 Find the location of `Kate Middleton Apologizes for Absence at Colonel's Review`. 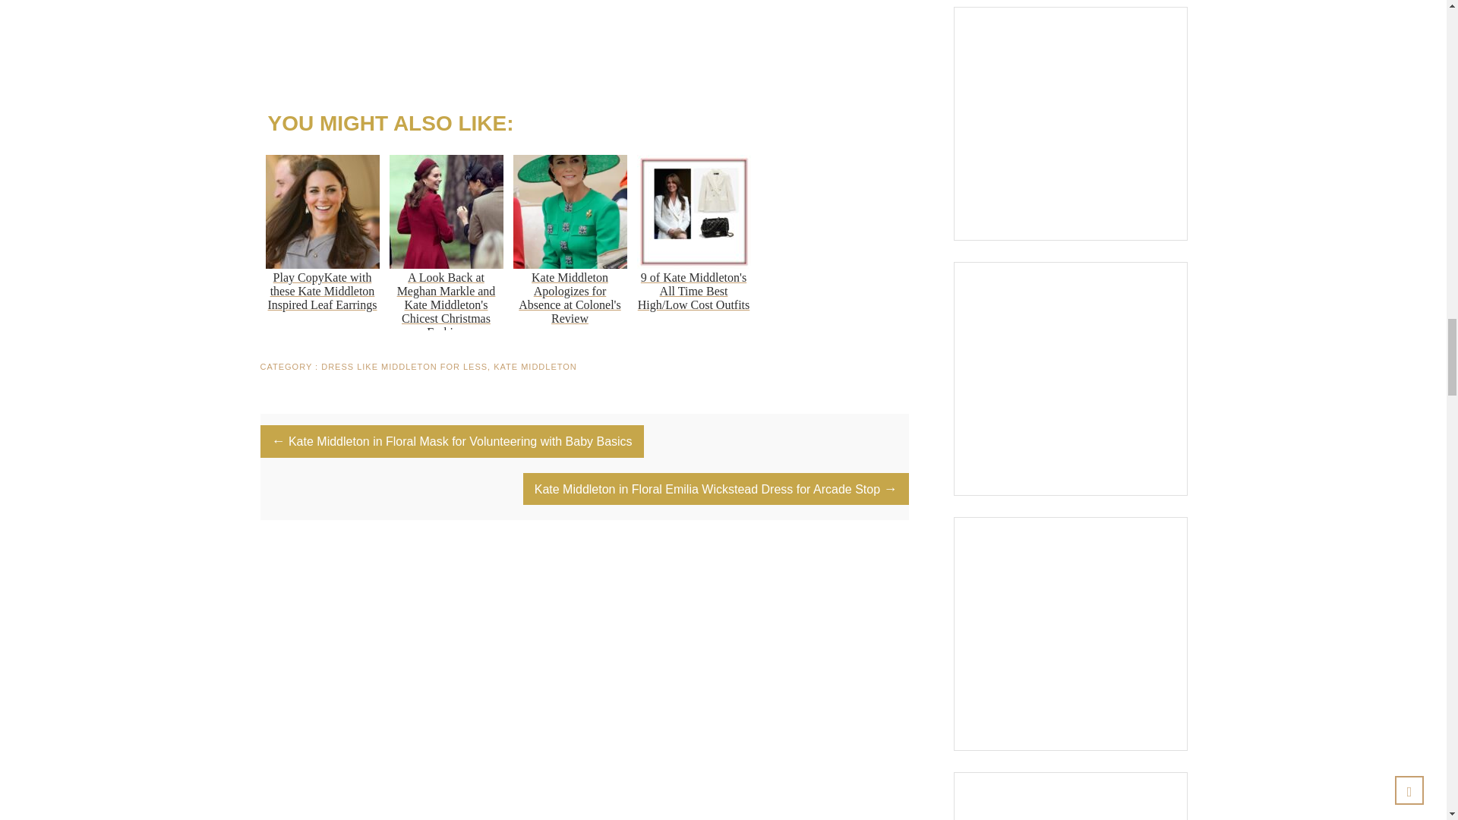

Kate Middleton Apologizes for Absence at Colonel's Review is located at coordinates (570, 240).